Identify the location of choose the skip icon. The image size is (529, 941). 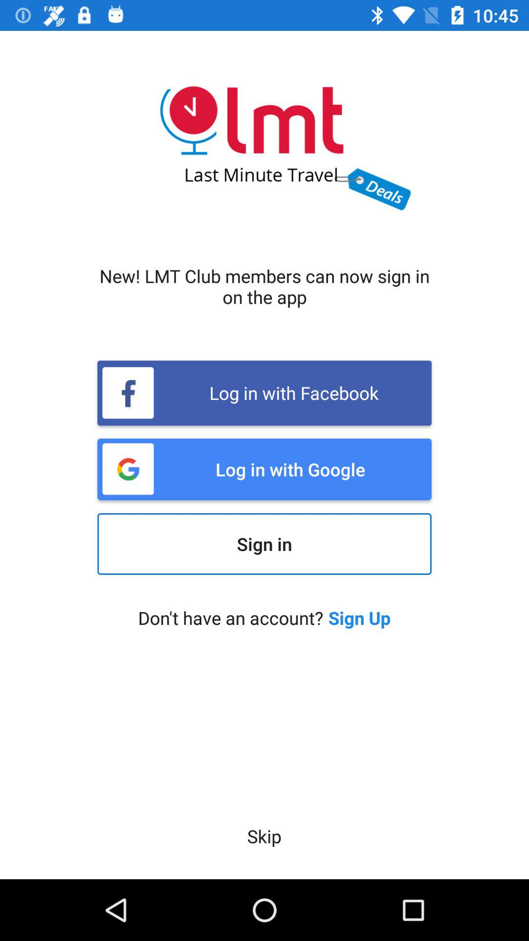
(264, 836).